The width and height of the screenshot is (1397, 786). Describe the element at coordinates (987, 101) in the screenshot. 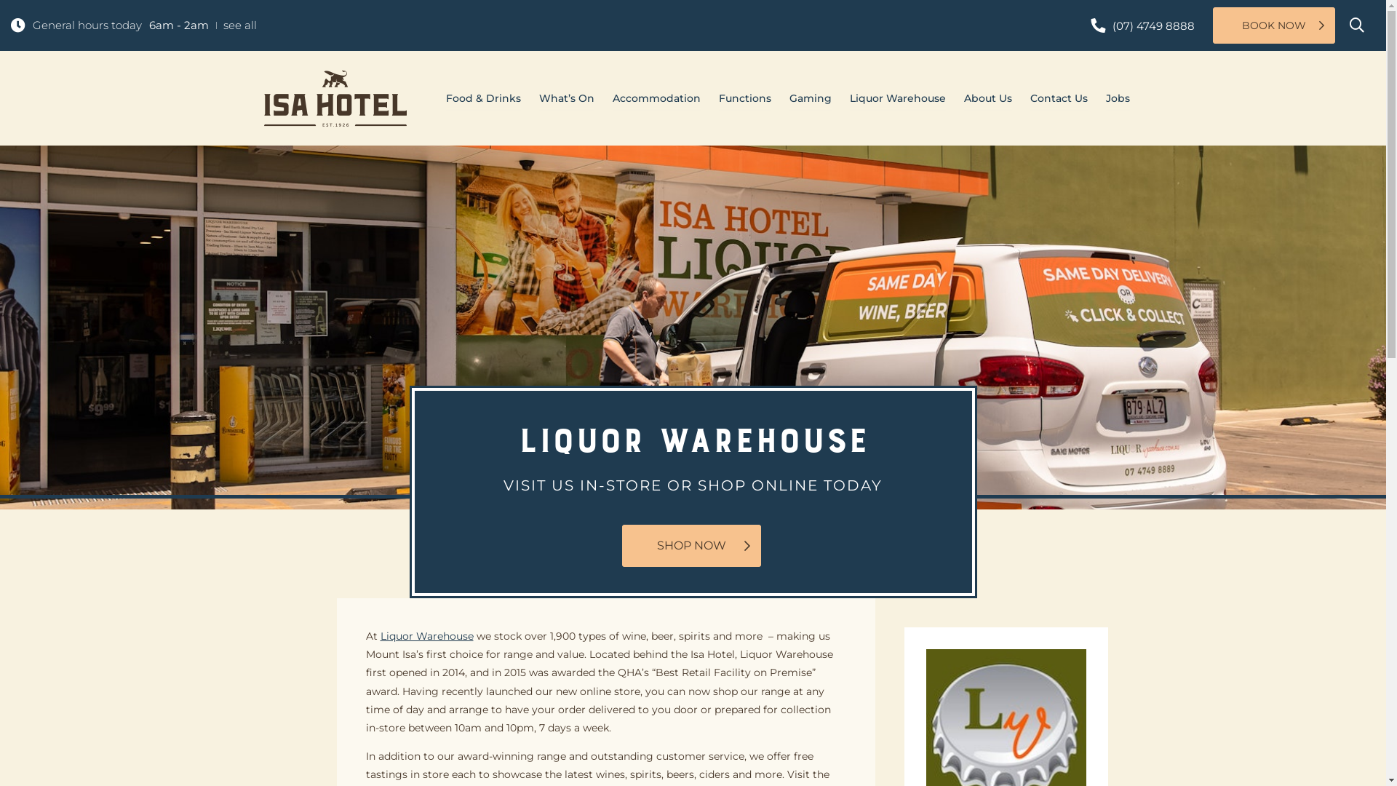

I see `About Us` at that location.